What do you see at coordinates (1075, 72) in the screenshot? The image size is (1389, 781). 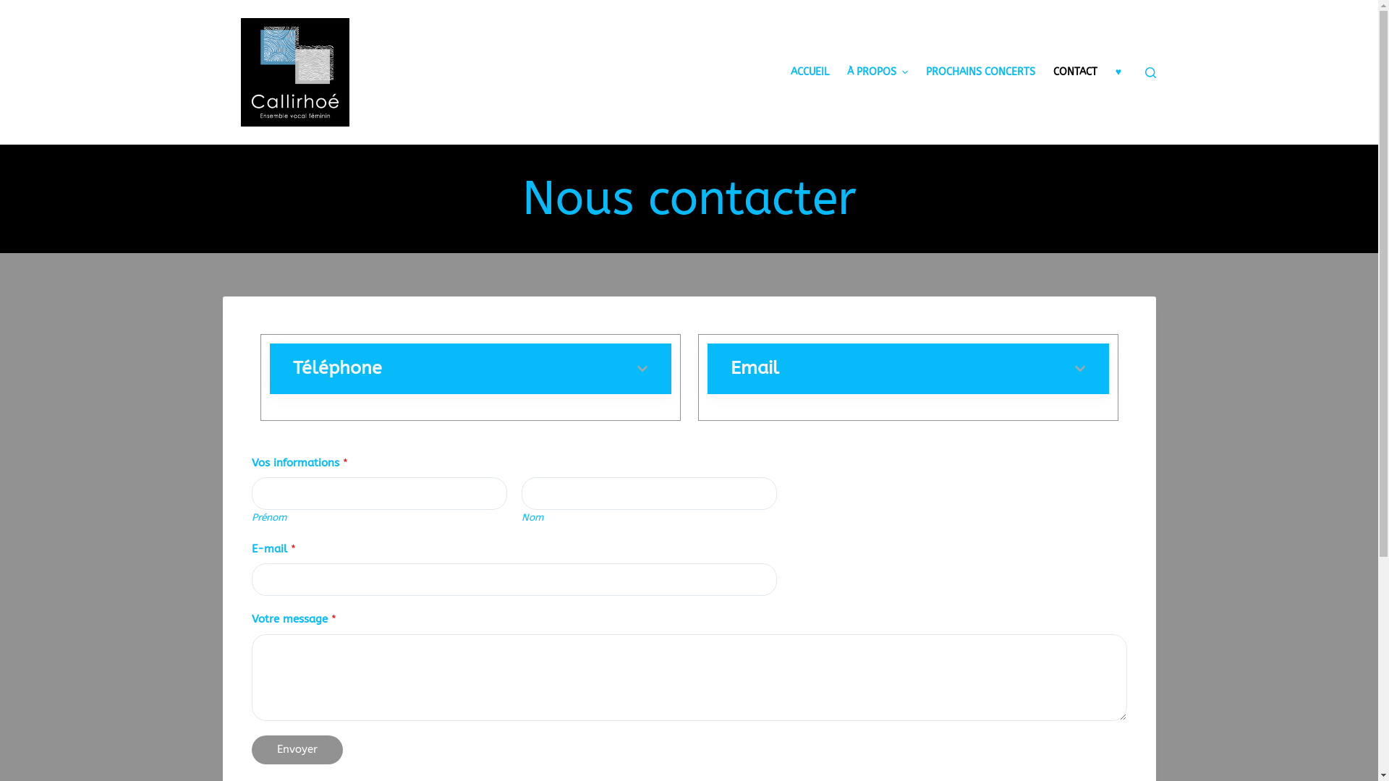 I see `CONTACT` at bounding box center [1075, 72].